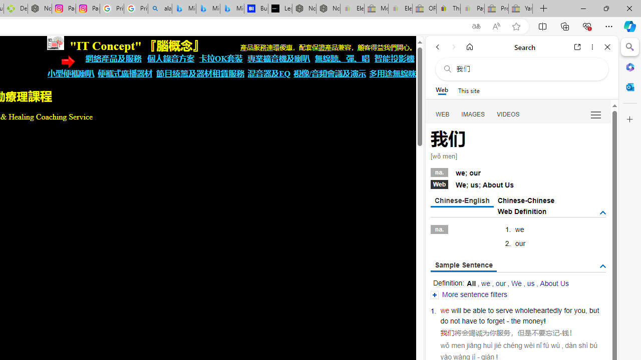 The width and height of the screenshot is (641, 360). What do you see at coordinates (232, 9) in the screenshot?
I see `Microsoft Bing Travel - Shangri-La Hotel Bangkok` at bounding box center [232, 9].